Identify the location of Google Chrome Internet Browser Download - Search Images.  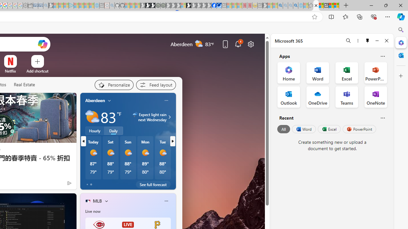
(296, 6).